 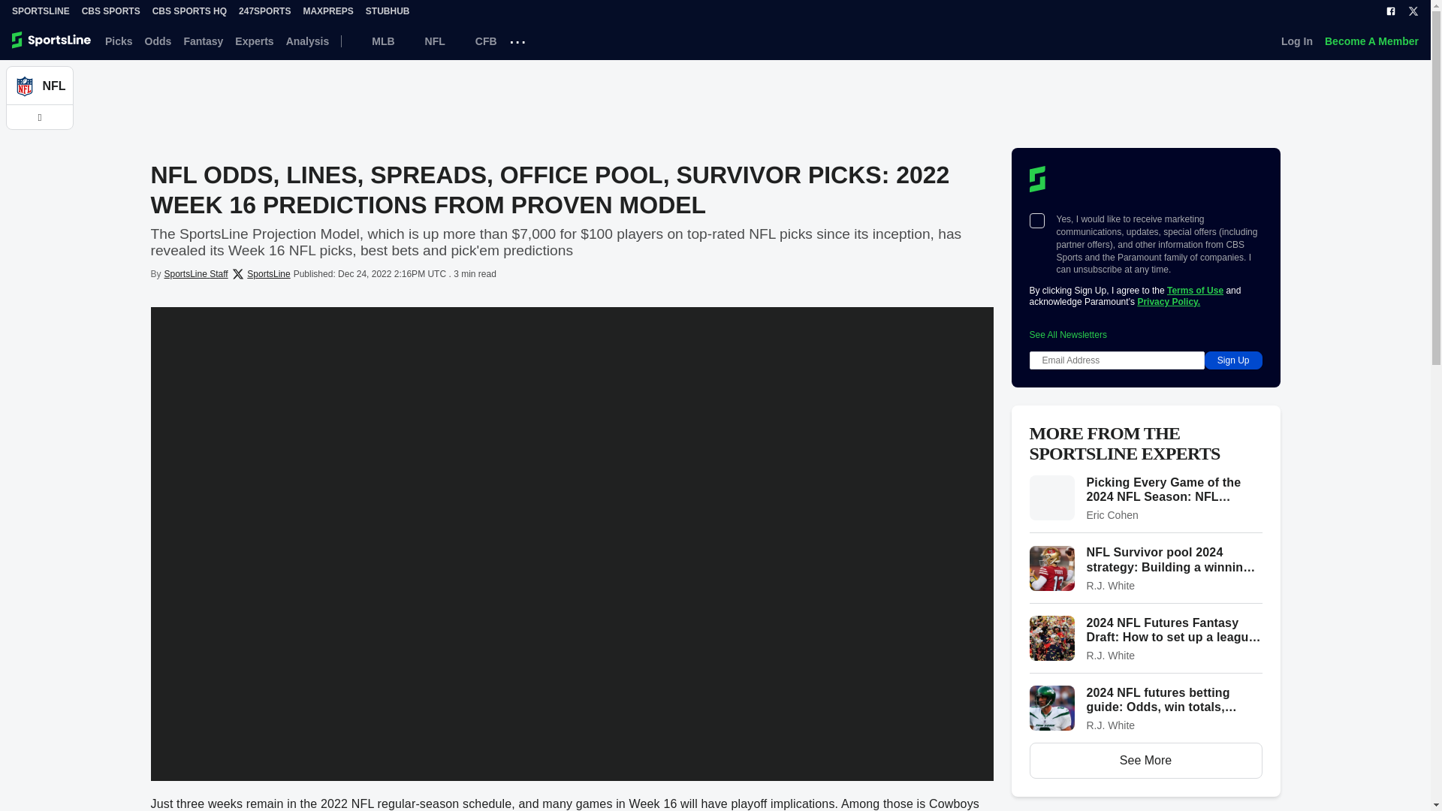 What do you see at coordinates (41, 11) in the screenshot?
I see `SportsLine` at bounding box center [41, 11].